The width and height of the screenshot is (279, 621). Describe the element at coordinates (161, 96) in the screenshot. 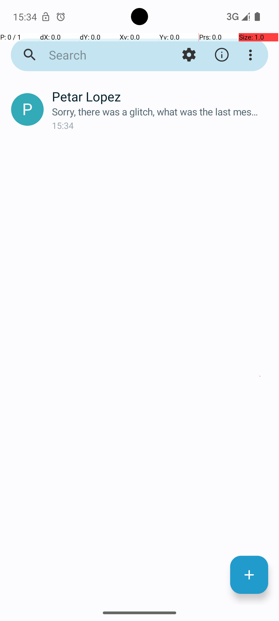

I see `Petar Lopez` at that location.